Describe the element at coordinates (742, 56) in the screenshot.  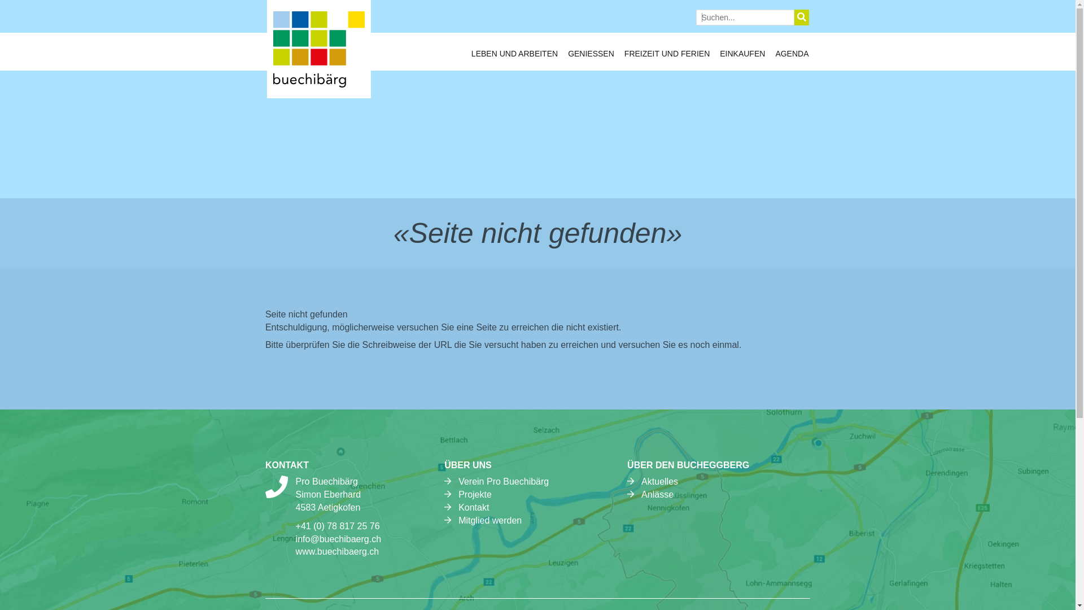
I see `EINKAUFEN` at that location.